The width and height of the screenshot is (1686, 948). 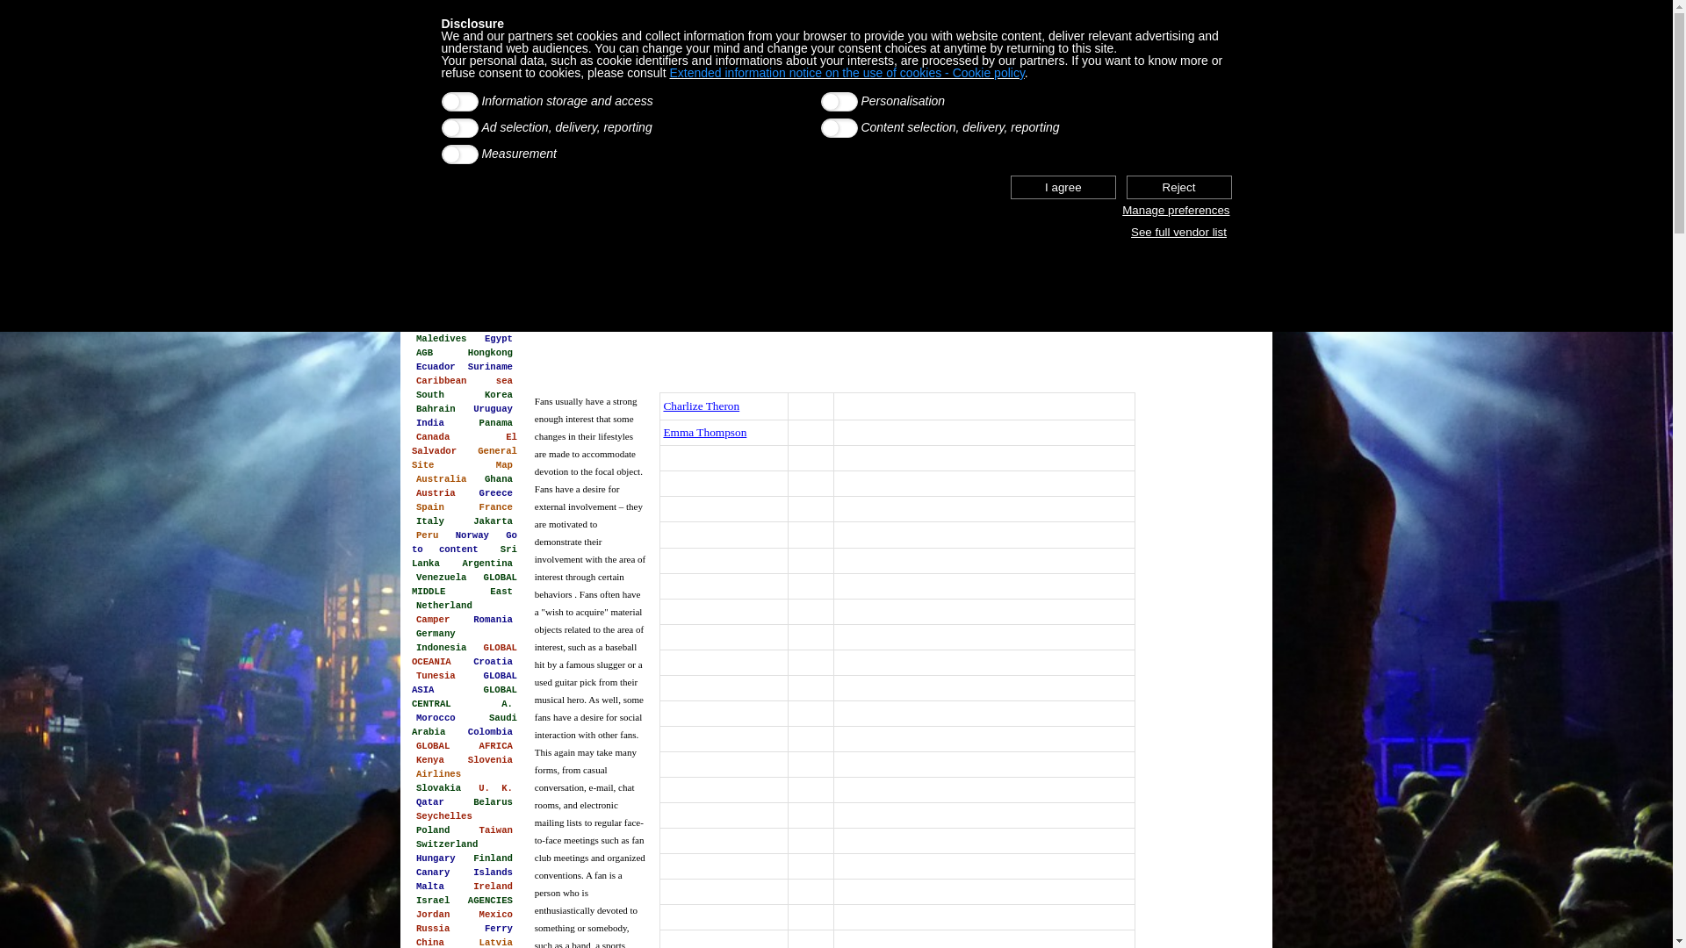 I want to click on Australia, so click(x=442, y=479).